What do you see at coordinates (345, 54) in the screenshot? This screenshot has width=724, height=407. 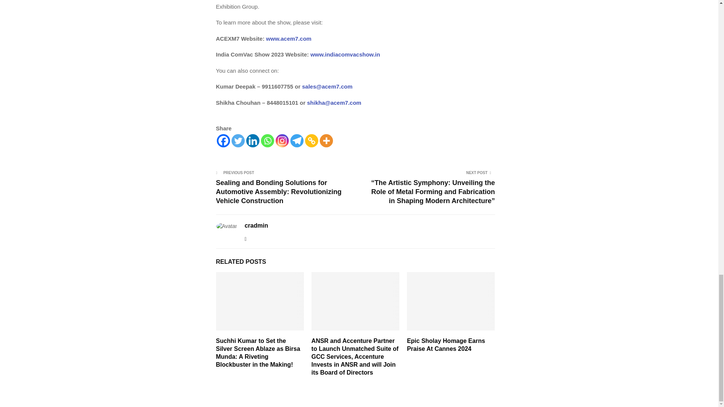 I see `www.indiacomvacshow.in` at bounding box center [345, 54].